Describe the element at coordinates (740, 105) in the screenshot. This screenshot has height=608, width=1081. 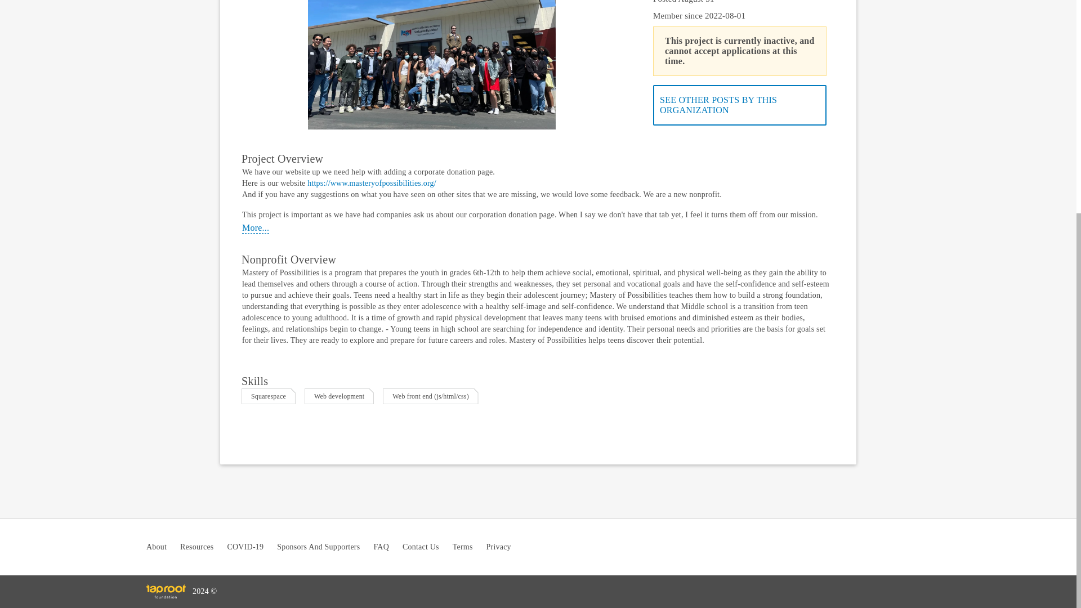
I see `SEE OTHER POSTS BY THIS ORGANIZATION` at that location.